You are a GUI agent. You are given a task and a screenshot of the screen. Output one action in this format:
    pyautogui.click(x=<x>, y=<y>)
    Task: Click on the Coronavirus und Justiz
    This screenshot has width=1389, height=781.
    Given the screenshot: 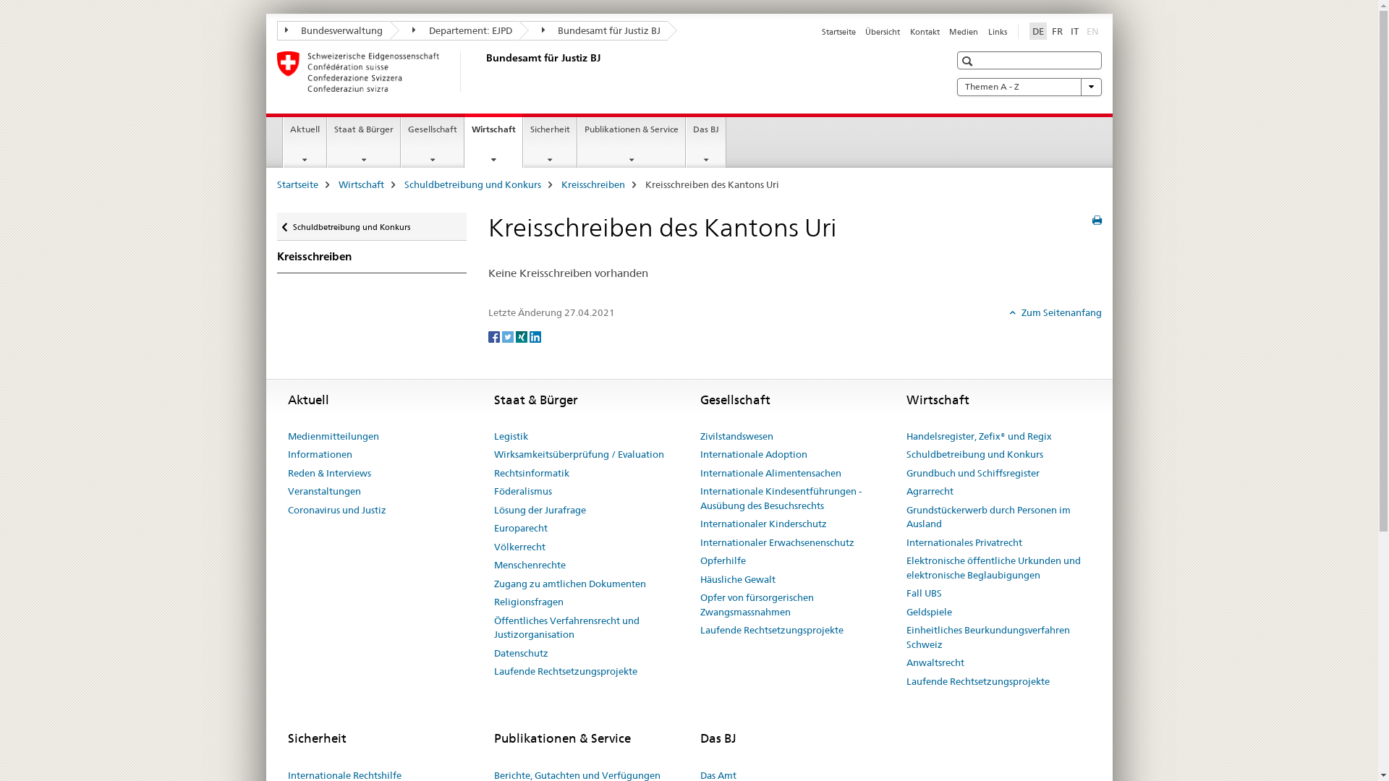 What is the action you would take?
    pyautogui.click(x=337, y=511)
    